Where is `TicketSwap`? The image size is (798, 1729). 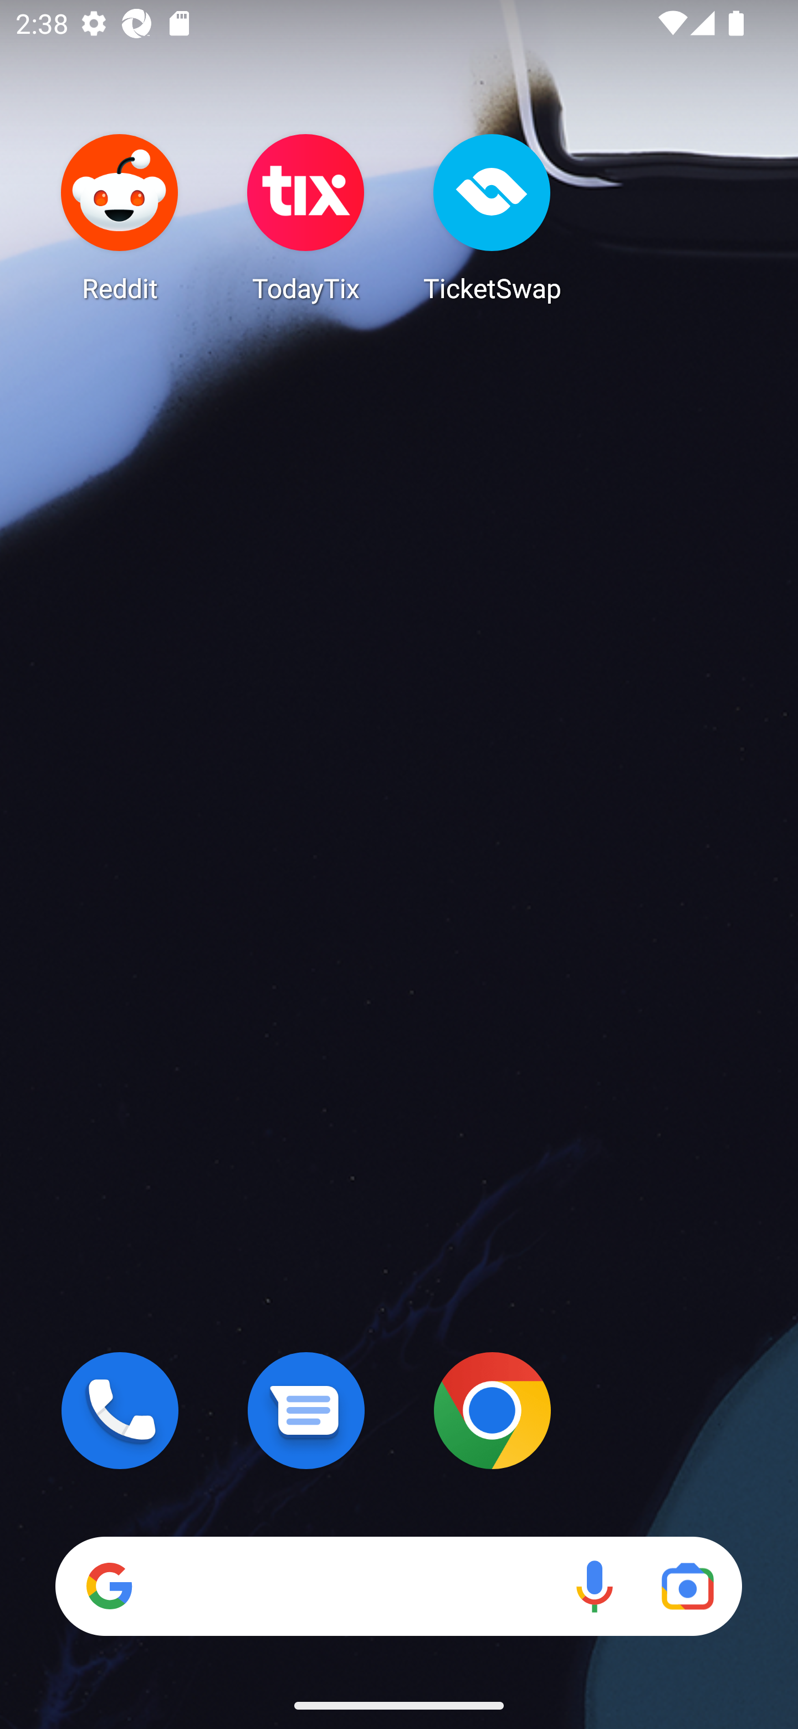 TicketSwap is located at coordinates (492, 217).